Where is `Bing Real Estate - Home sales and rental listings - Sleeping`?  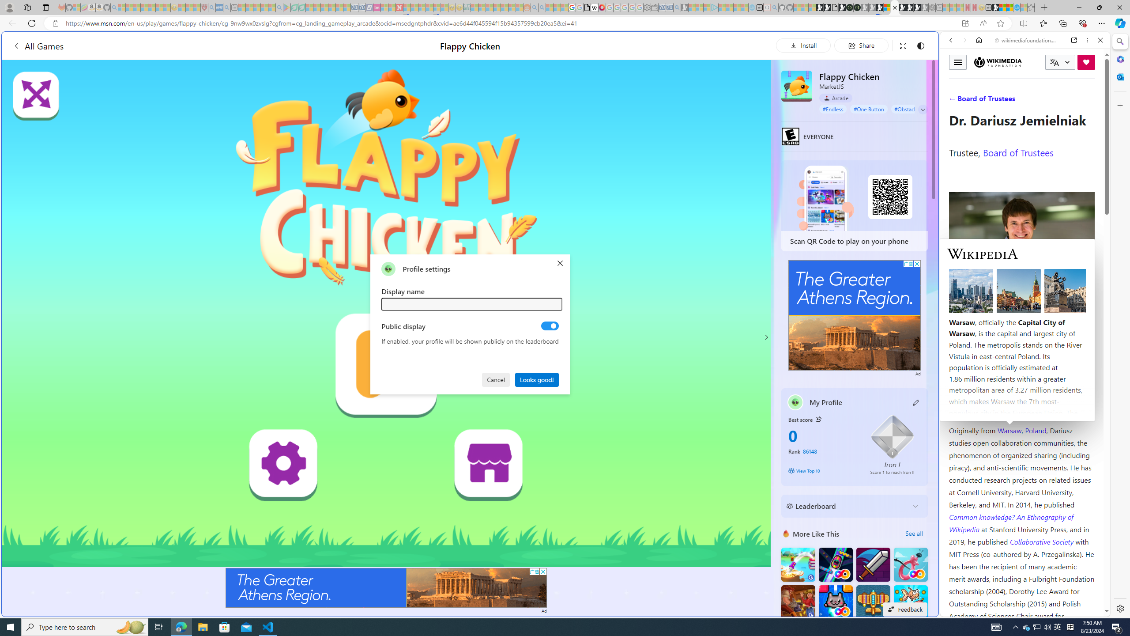 Bing Real Estate - Home sales and rental listings - Sleeping is located at coordinates (677, 8).